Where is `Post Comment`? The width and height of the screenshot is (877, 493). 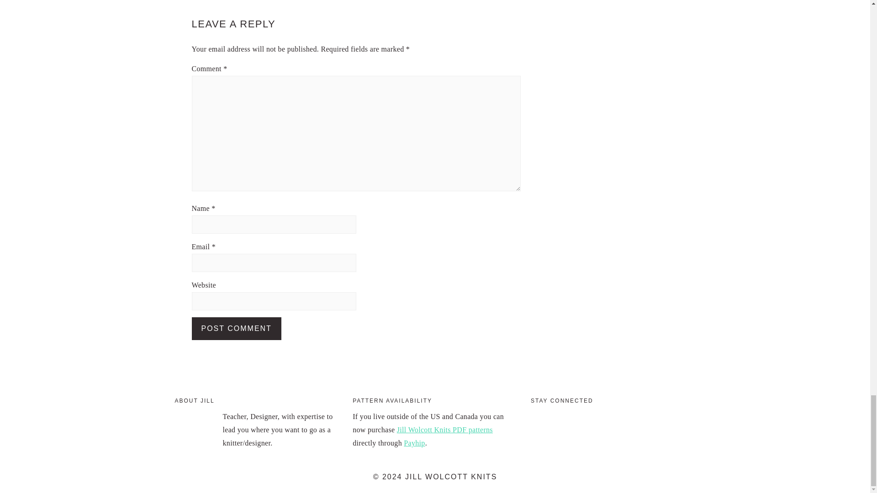 Post Comment is located at coordinates (237, 329).